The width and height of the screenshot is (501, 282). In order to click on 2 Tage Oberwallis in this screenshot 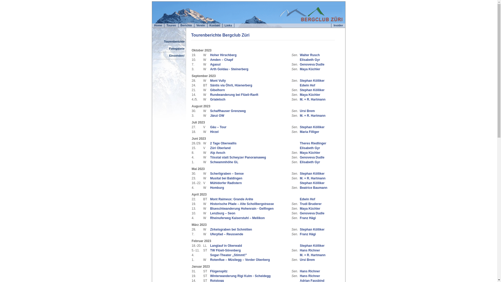, I will do `click(223, 143)`.